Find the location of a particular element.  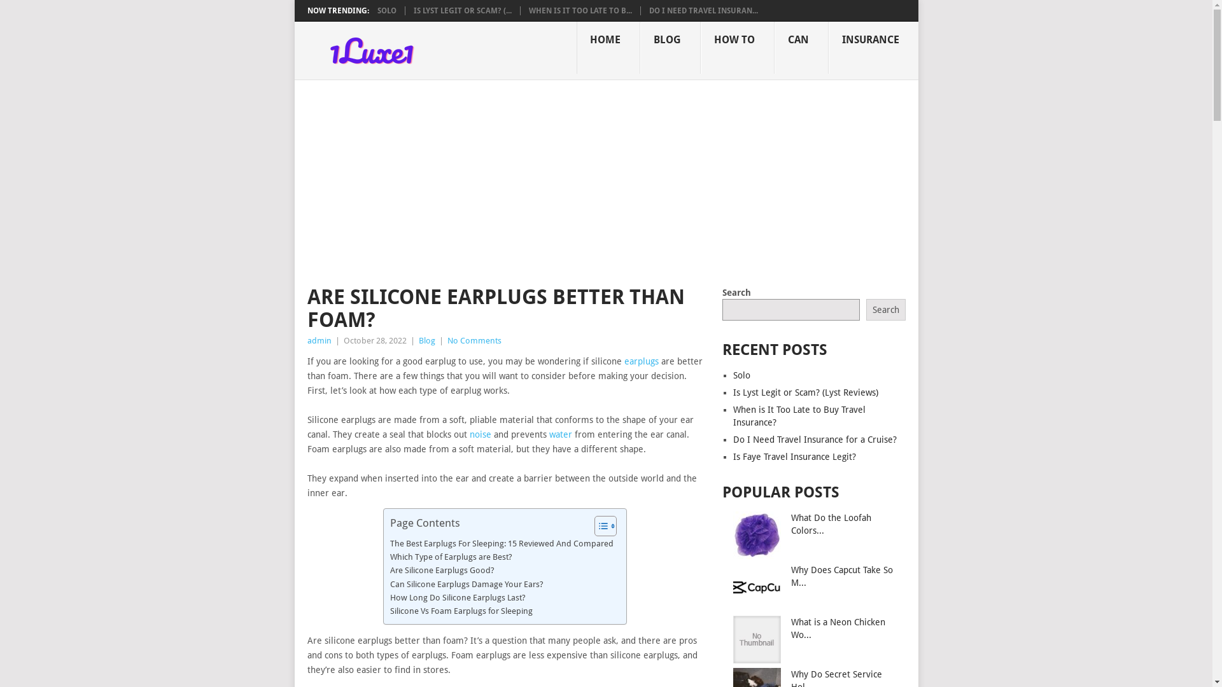

Are Silicone Earplugs Good? is located at coordinates (442, 570).